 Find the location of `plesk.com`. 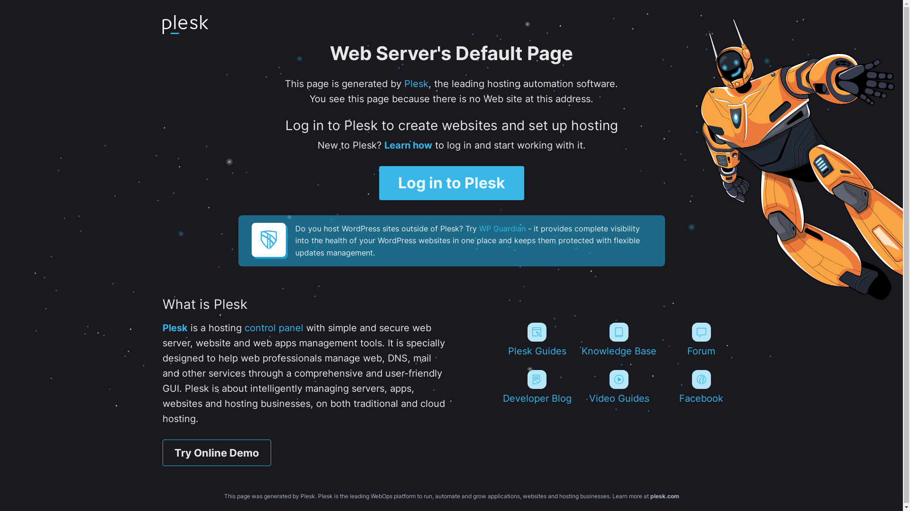

plesk.com is located at coordinates (664, 496).